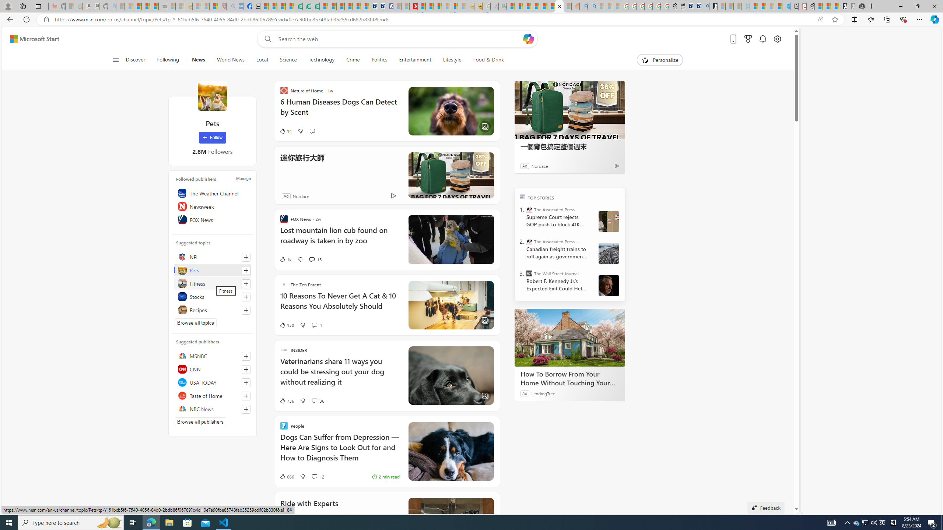 The height and width of the screenshot is (530, 943). What do you see at coordinates (212, 297) in the screenshot?
I see `Stocks` at bounding box center [212, 297].